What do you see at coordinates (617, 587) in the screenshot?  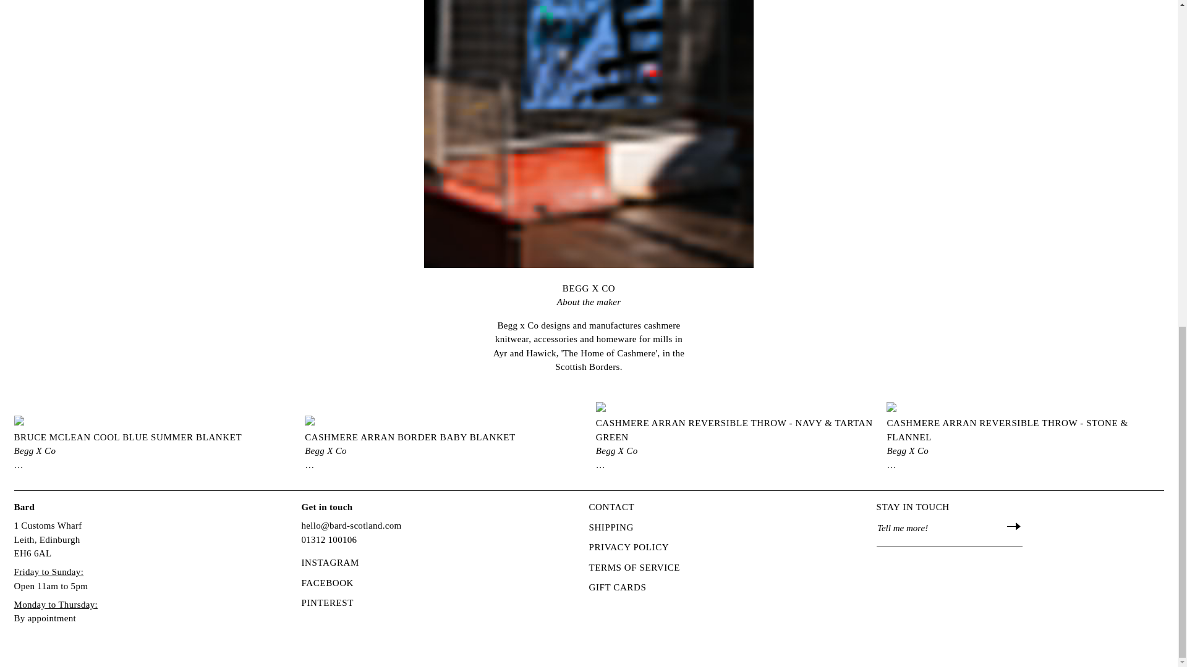 I see `GIFT CARDS` at bounding box center [617, 587].